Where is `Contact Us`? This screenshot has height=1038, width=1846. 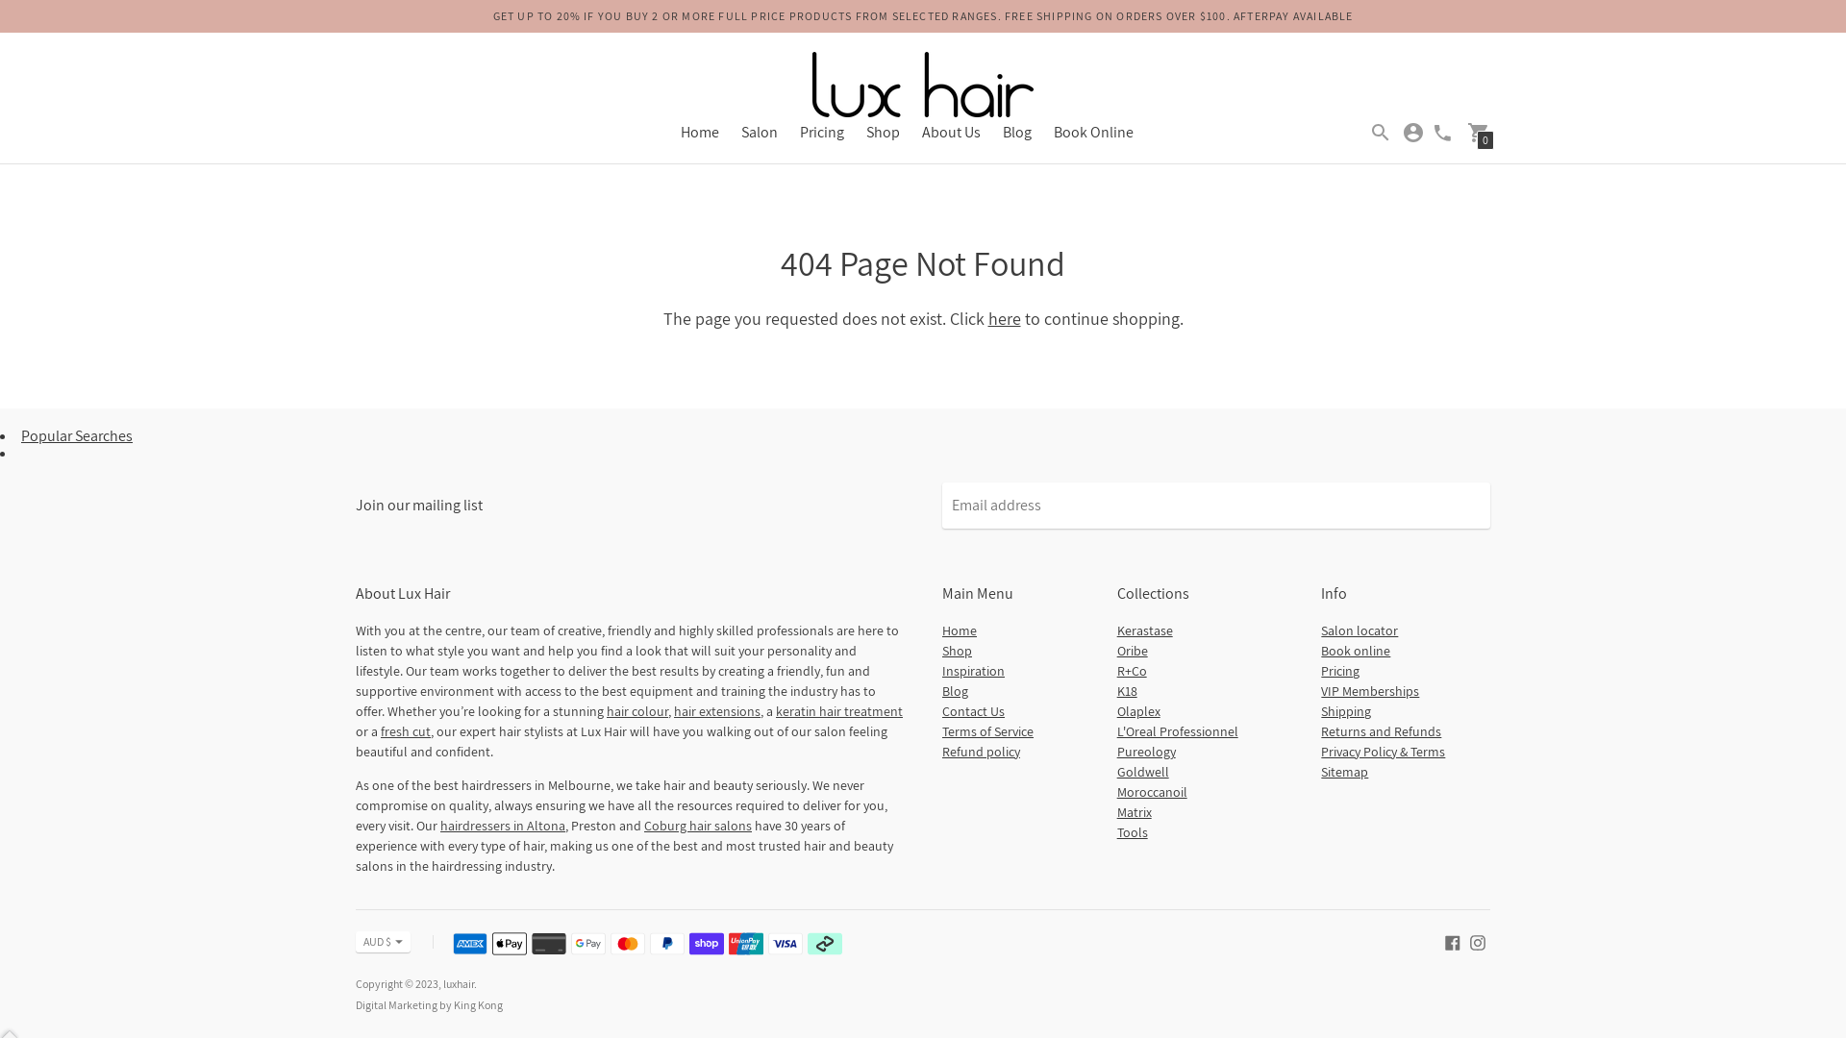
Contact Us is located at coordinates (973, 711).